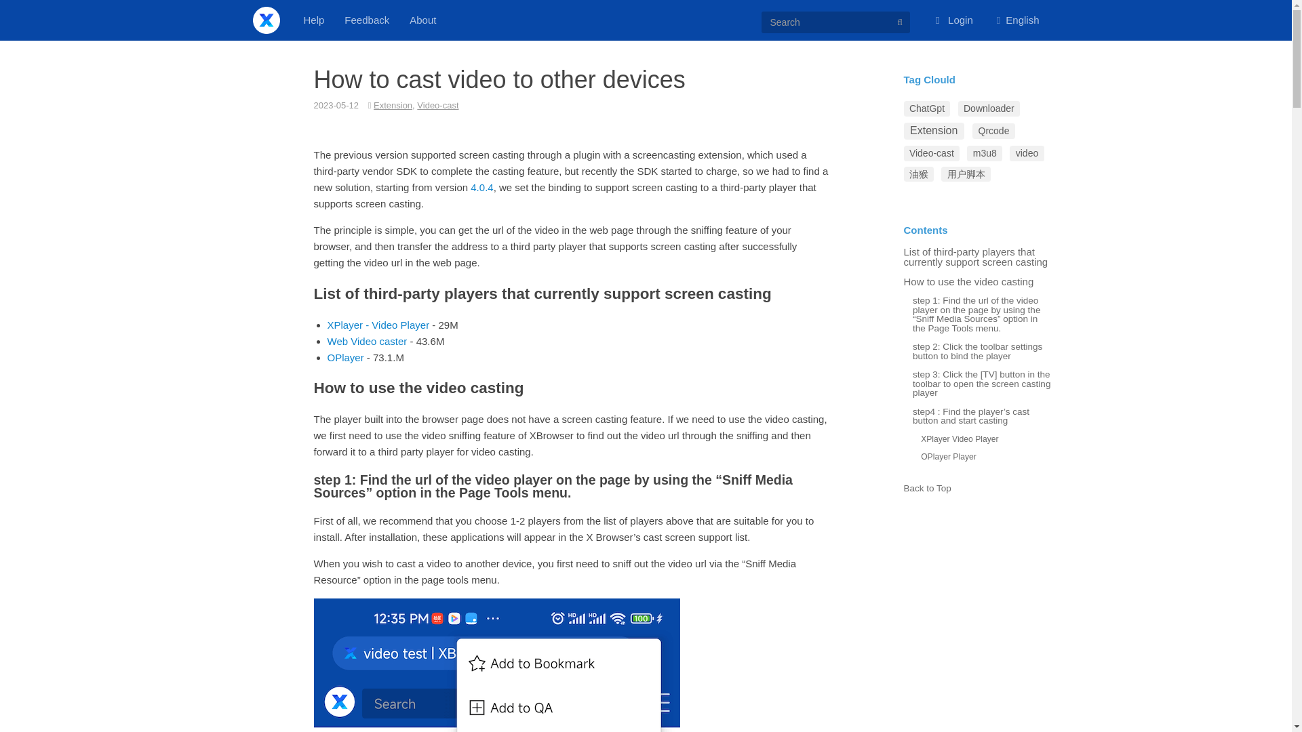  What do you see at coordinates (344, 357) in the screenshot?
I see `OPlayer` at bounding box center [344, 357].